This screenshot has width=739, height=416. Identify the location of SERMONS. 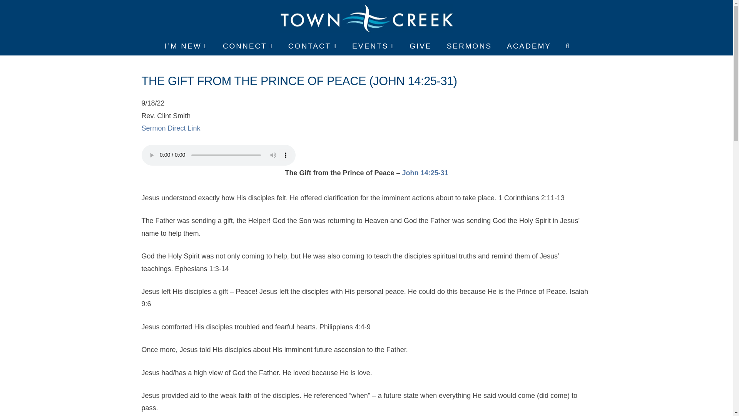
(469, 46).